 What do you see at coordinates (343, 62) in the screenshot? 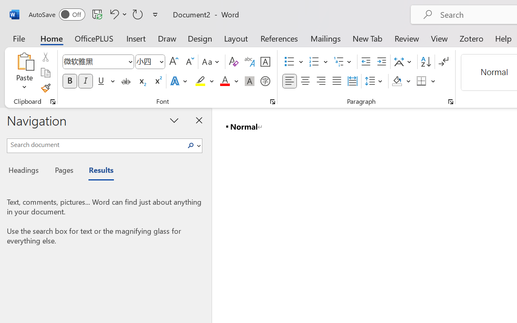
I see `Multilevel List` at bounding box center [343, 62].